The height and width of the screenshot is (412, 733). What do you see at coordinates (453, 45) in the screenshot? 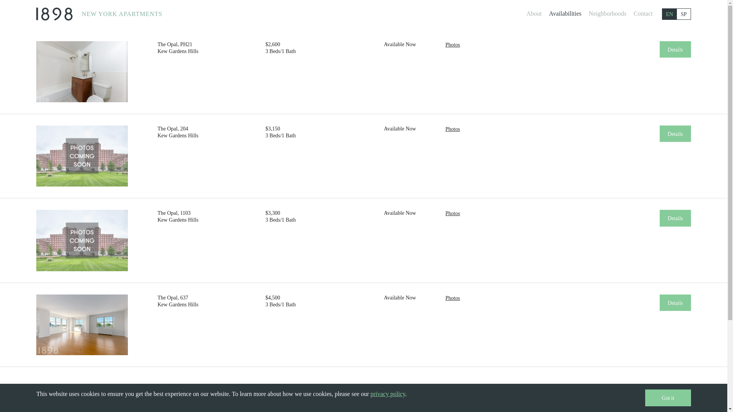
I see `Photos` at bounding box center [453, 45].